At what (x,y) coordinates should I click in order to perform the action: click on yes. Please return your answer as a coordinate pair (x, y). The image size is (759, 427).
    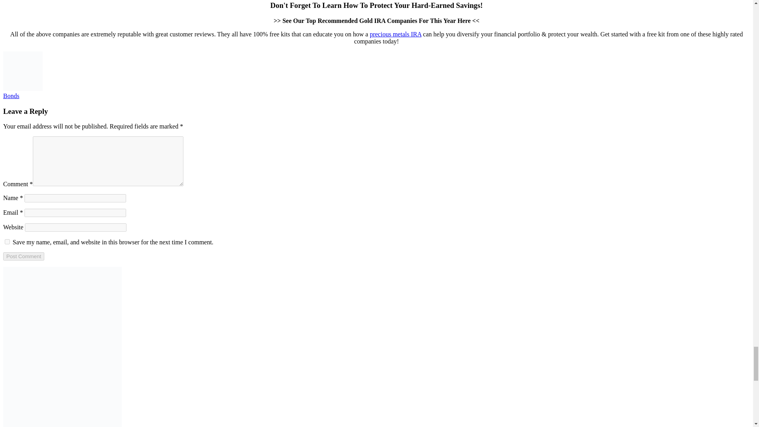
    Looking at the image, I should click on (7, 241).